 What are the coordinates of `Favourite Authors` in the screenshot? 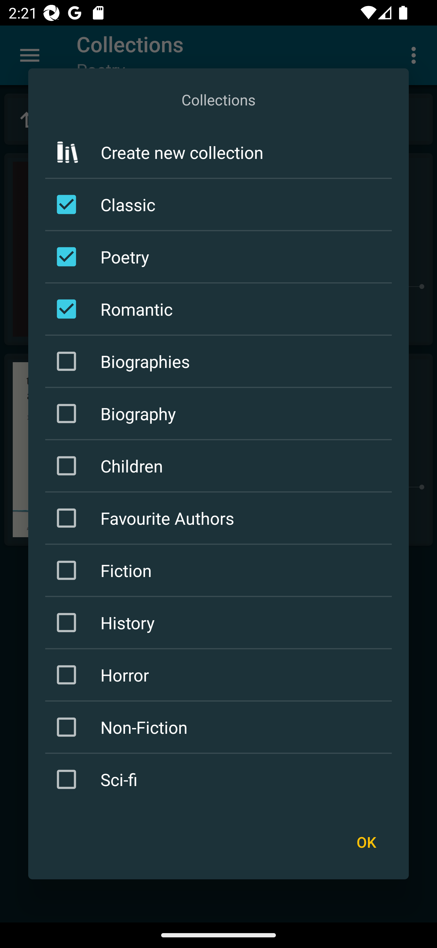 It's located at (220, 518).